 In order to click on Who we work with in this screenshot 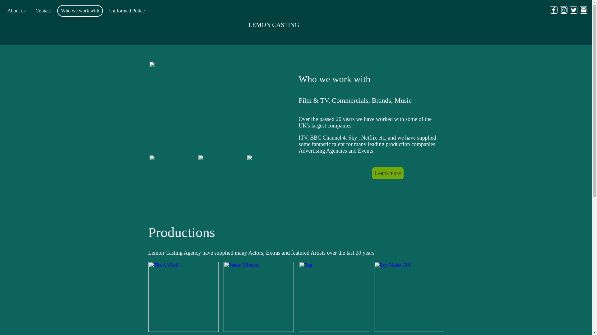, I will do `click(80, 11)`.